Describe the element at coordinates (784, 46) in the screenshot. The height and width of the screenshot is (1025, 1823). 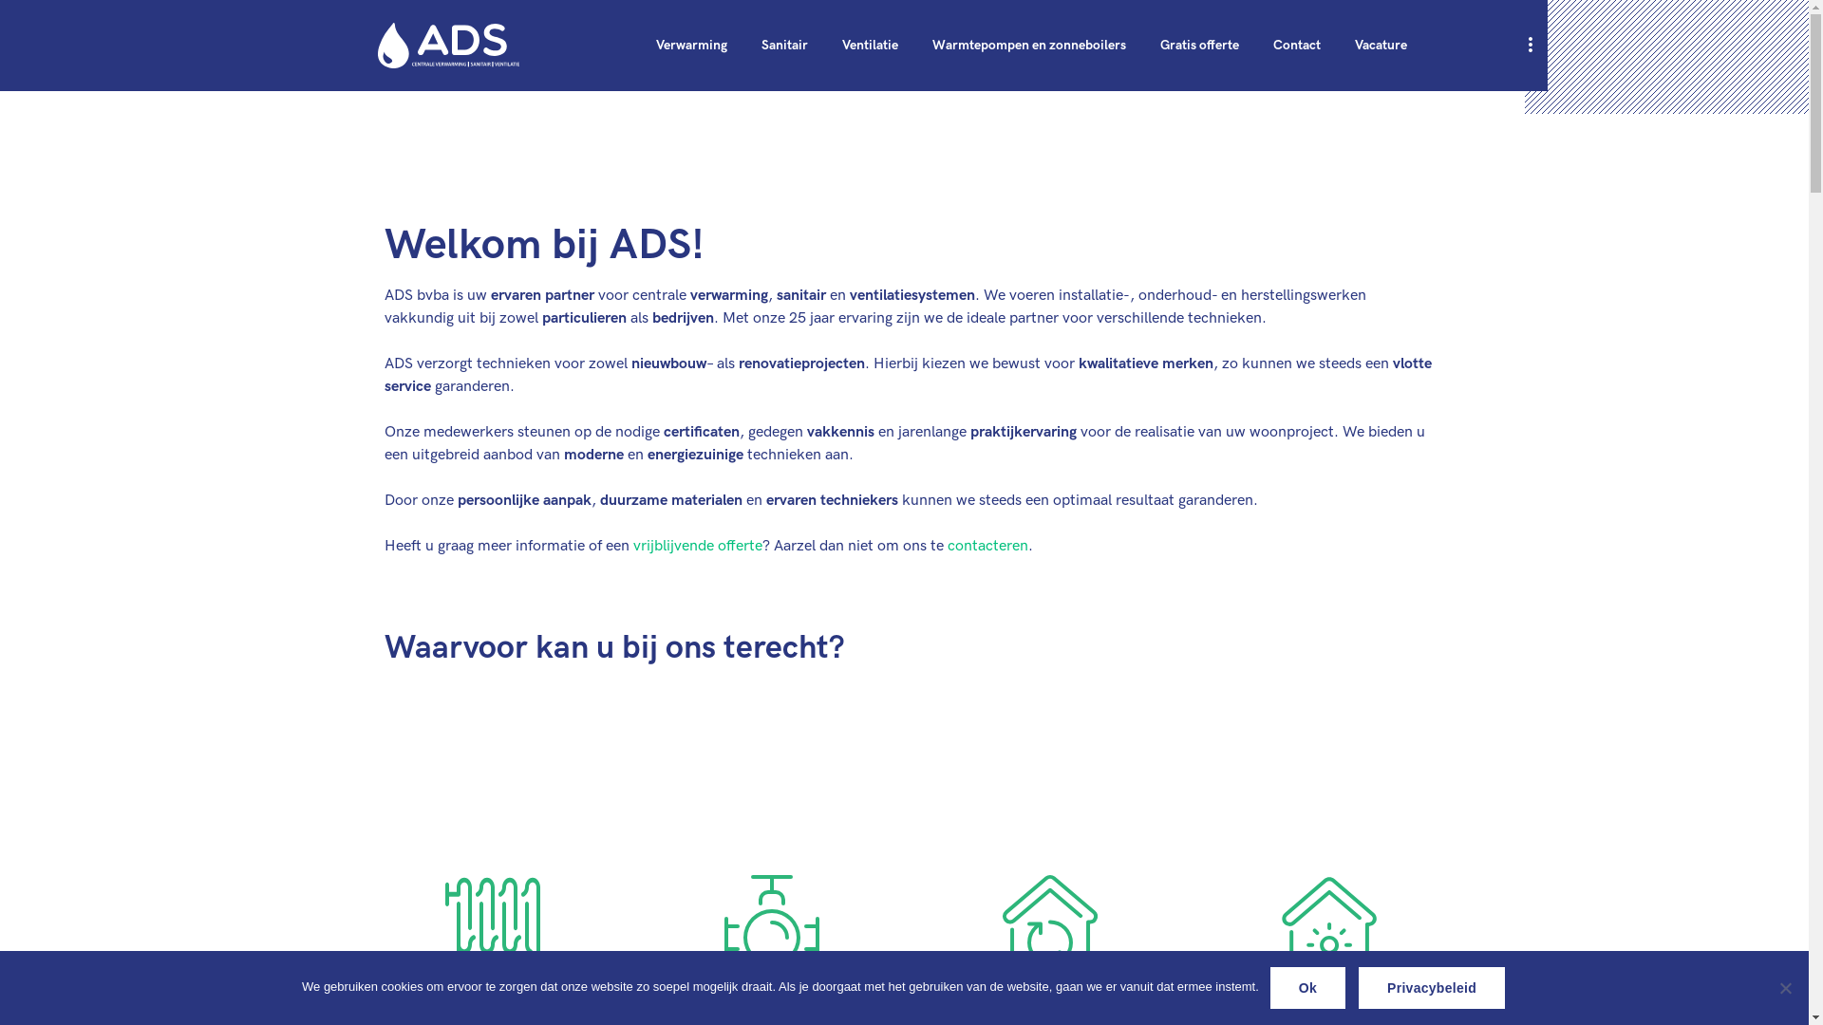
I see `Sanitair` at that location.